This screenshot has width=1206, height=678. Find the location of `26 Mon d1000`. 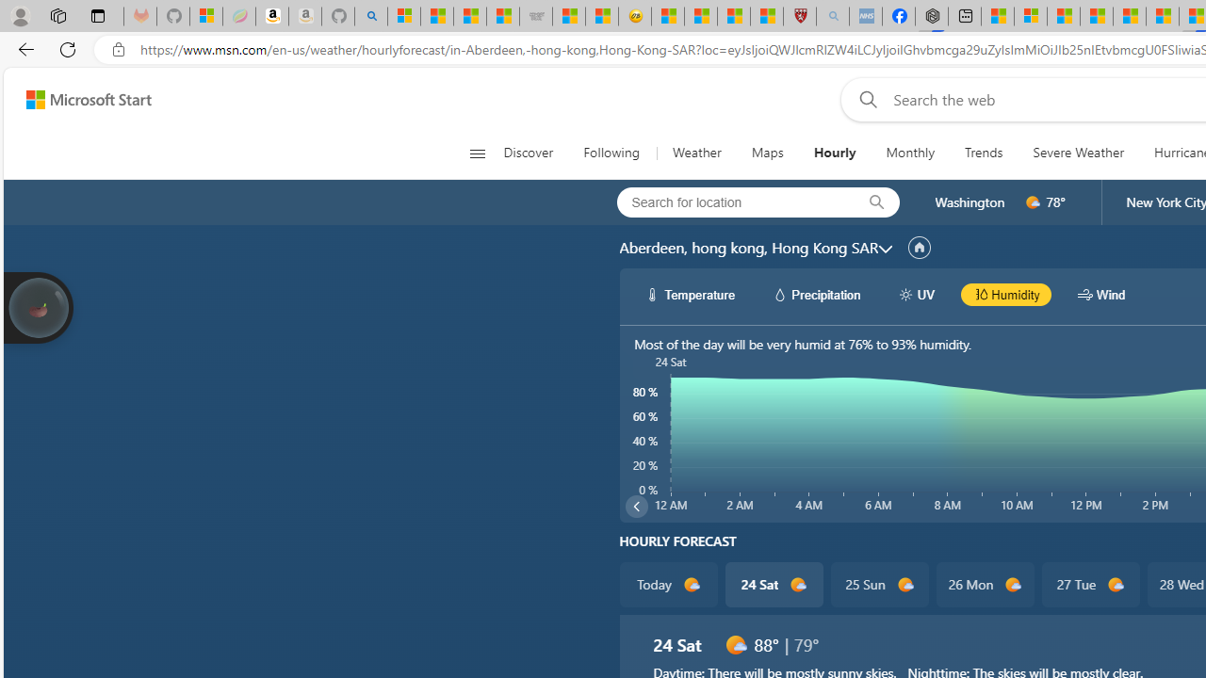

26 Mon d1000 is located at coordinates (986, 584).